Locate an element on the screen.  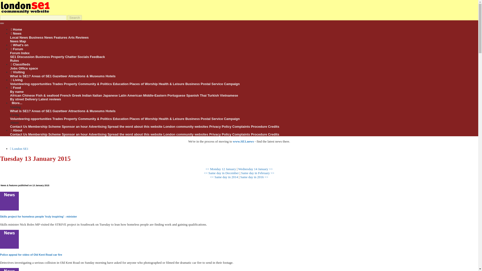
Office space is located at coordinates (28, 68).